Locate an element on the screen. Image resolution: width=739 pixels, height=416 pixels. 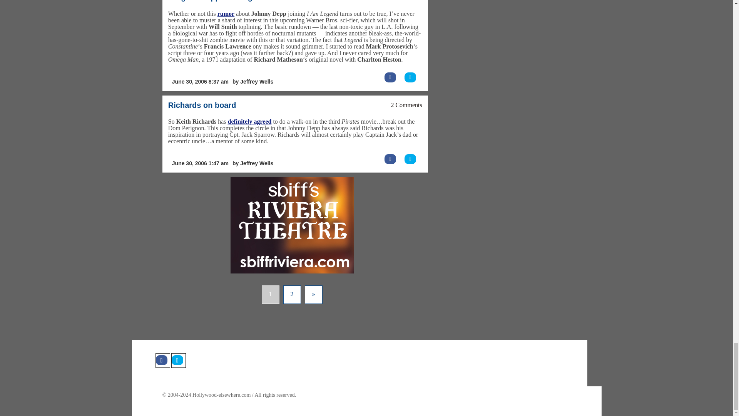
Facebook is located at coordinates (162, 360).